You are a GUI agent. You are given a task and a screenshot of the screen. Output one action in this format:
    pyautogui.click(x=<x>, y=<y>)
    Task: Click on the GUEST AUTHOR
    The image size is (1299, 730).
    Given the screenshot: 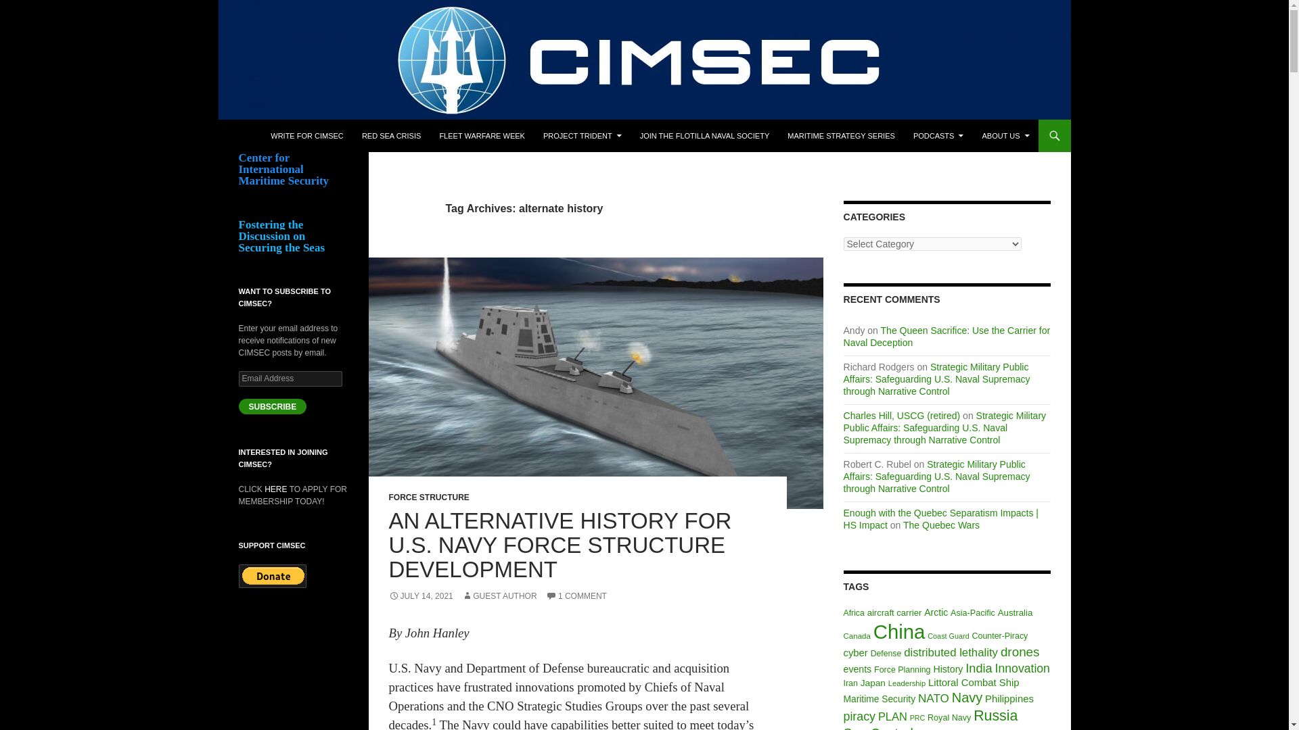 What is the action you would take?
    pyautogui.click(x=499, y=595)
    